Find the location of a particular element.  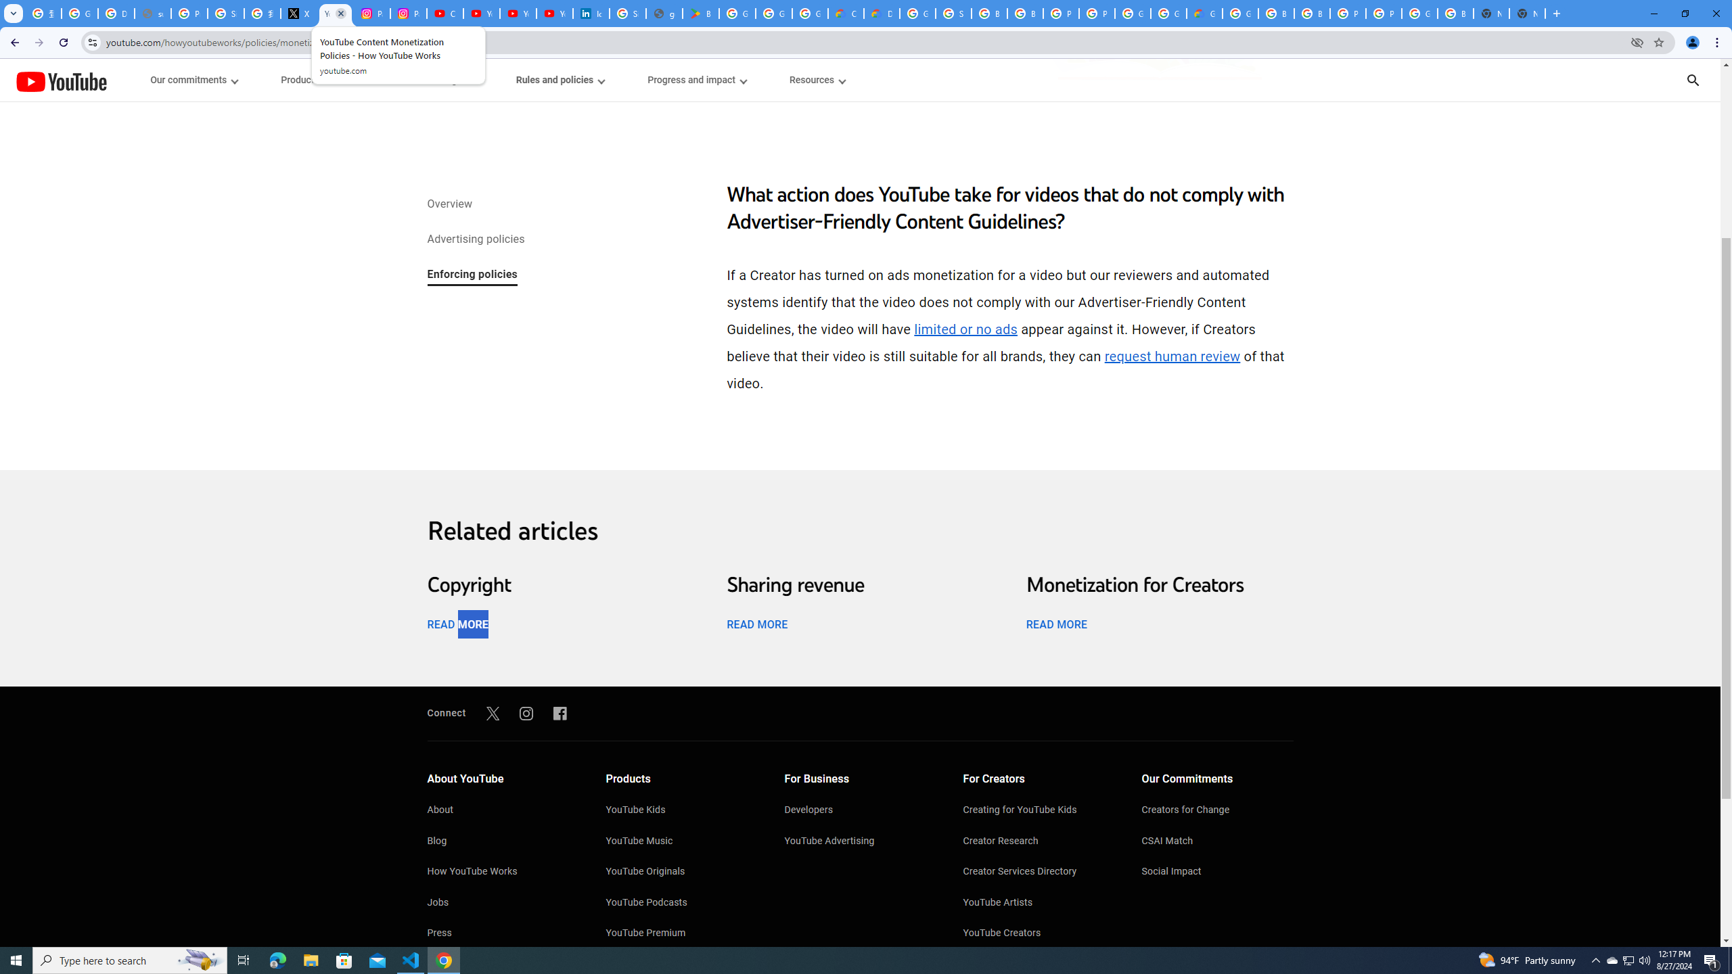

Resources menupopup is located at coordinates (816, 80).